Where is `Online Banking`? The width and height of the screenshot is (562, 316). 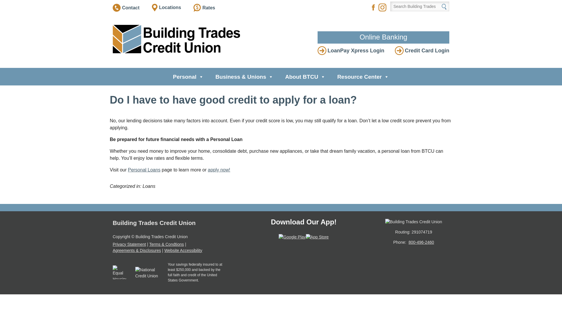 Online Banking is located at coordinates (383, 37).